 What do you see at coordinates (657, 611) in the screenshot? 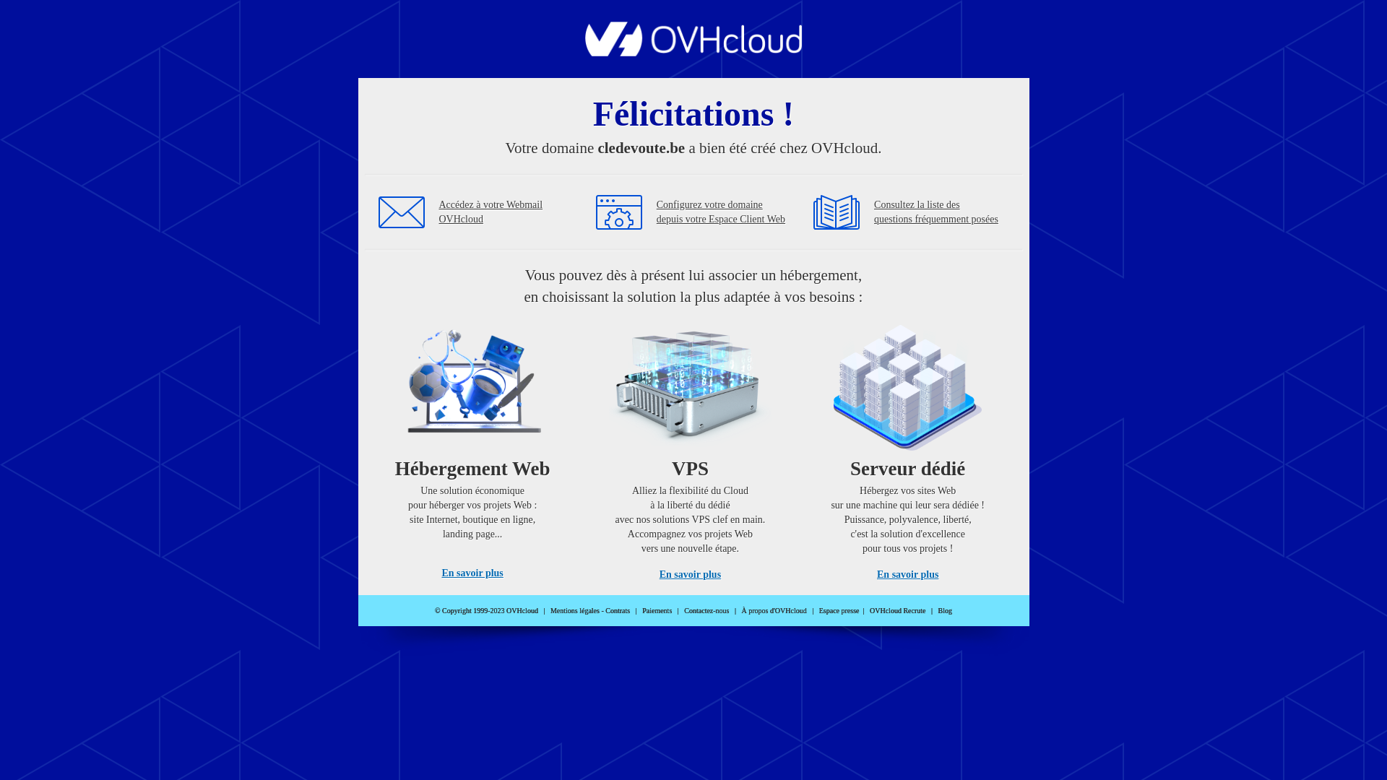
I see `Paiements` at bounding box center [657, 611].